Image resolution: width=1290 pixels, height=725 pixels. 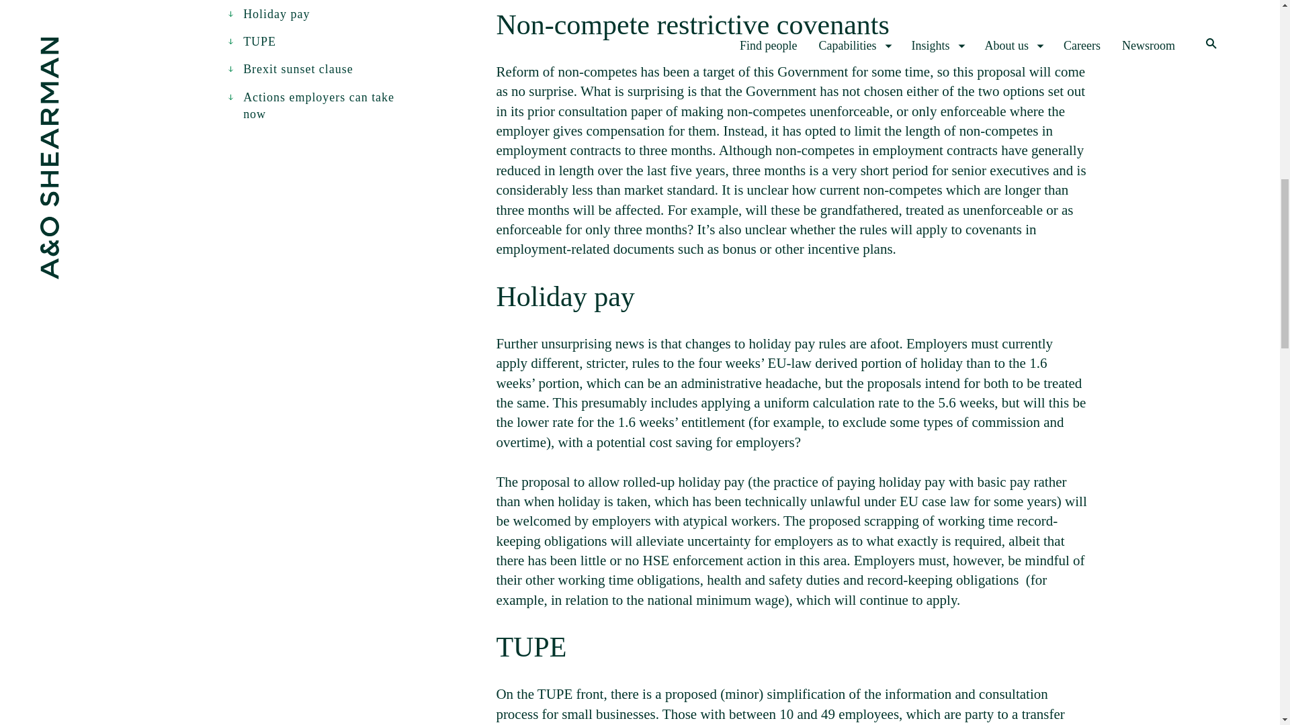 I want to click on Actions employers can take now, so click(x=314, y=105).